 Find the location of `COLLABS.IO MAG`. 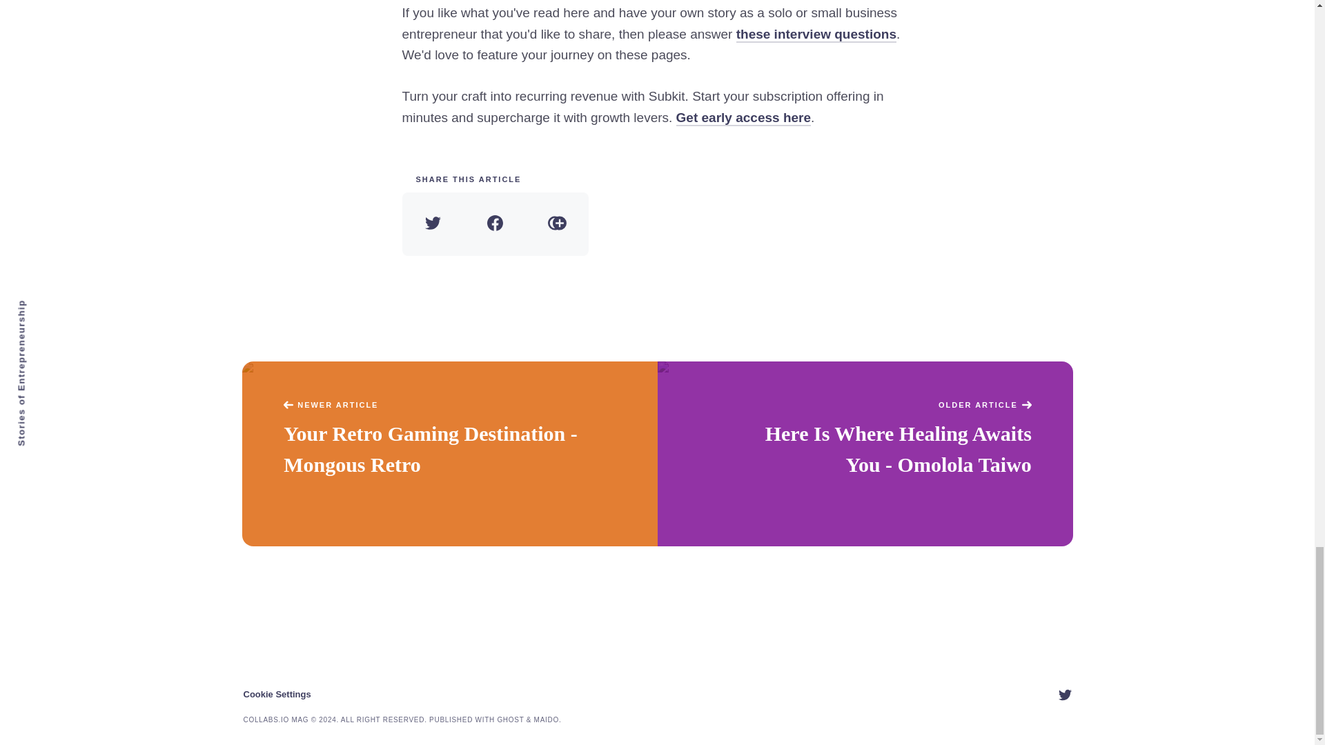

COLLABS.IO MAG is located at coordinates (275, 719).